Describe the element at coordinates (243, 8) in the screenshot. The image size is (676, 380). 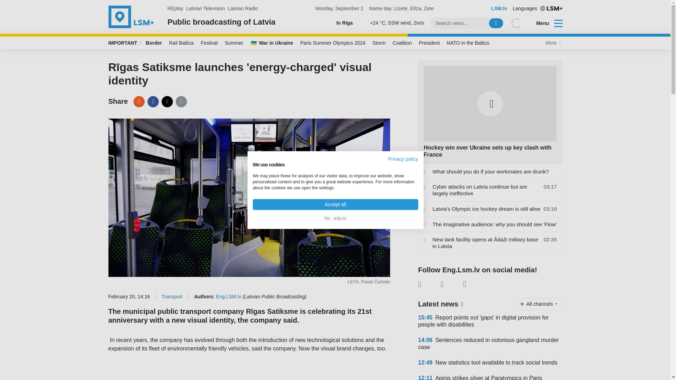
I see `Latvian Radio` at that location.